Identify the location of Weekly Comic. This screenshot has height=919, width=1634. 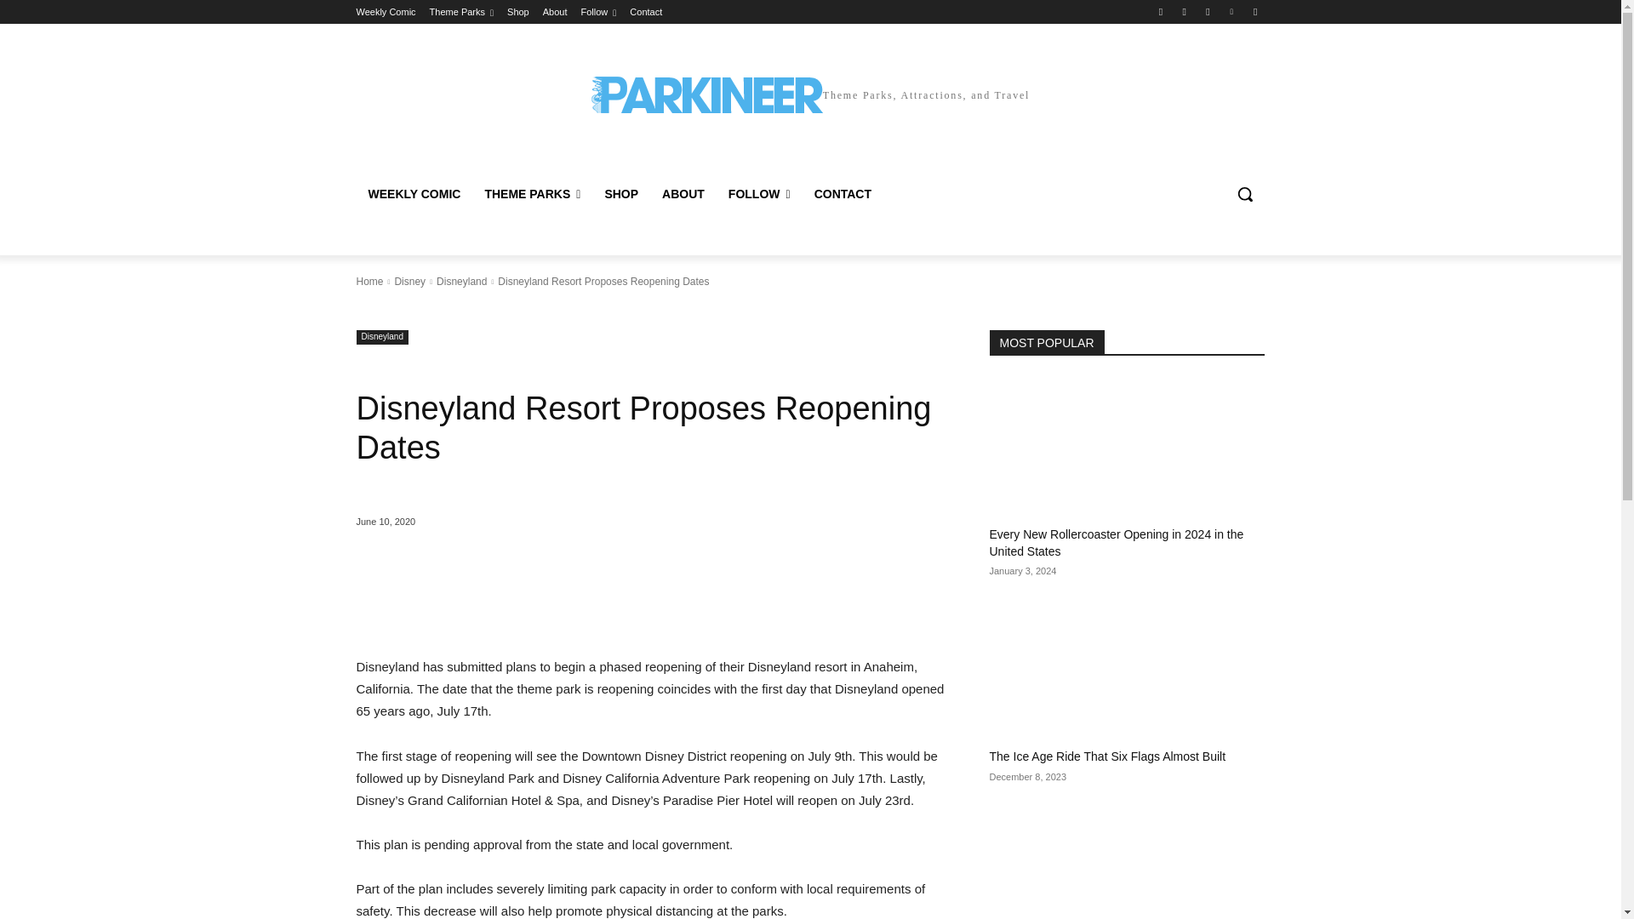
(385, 12).